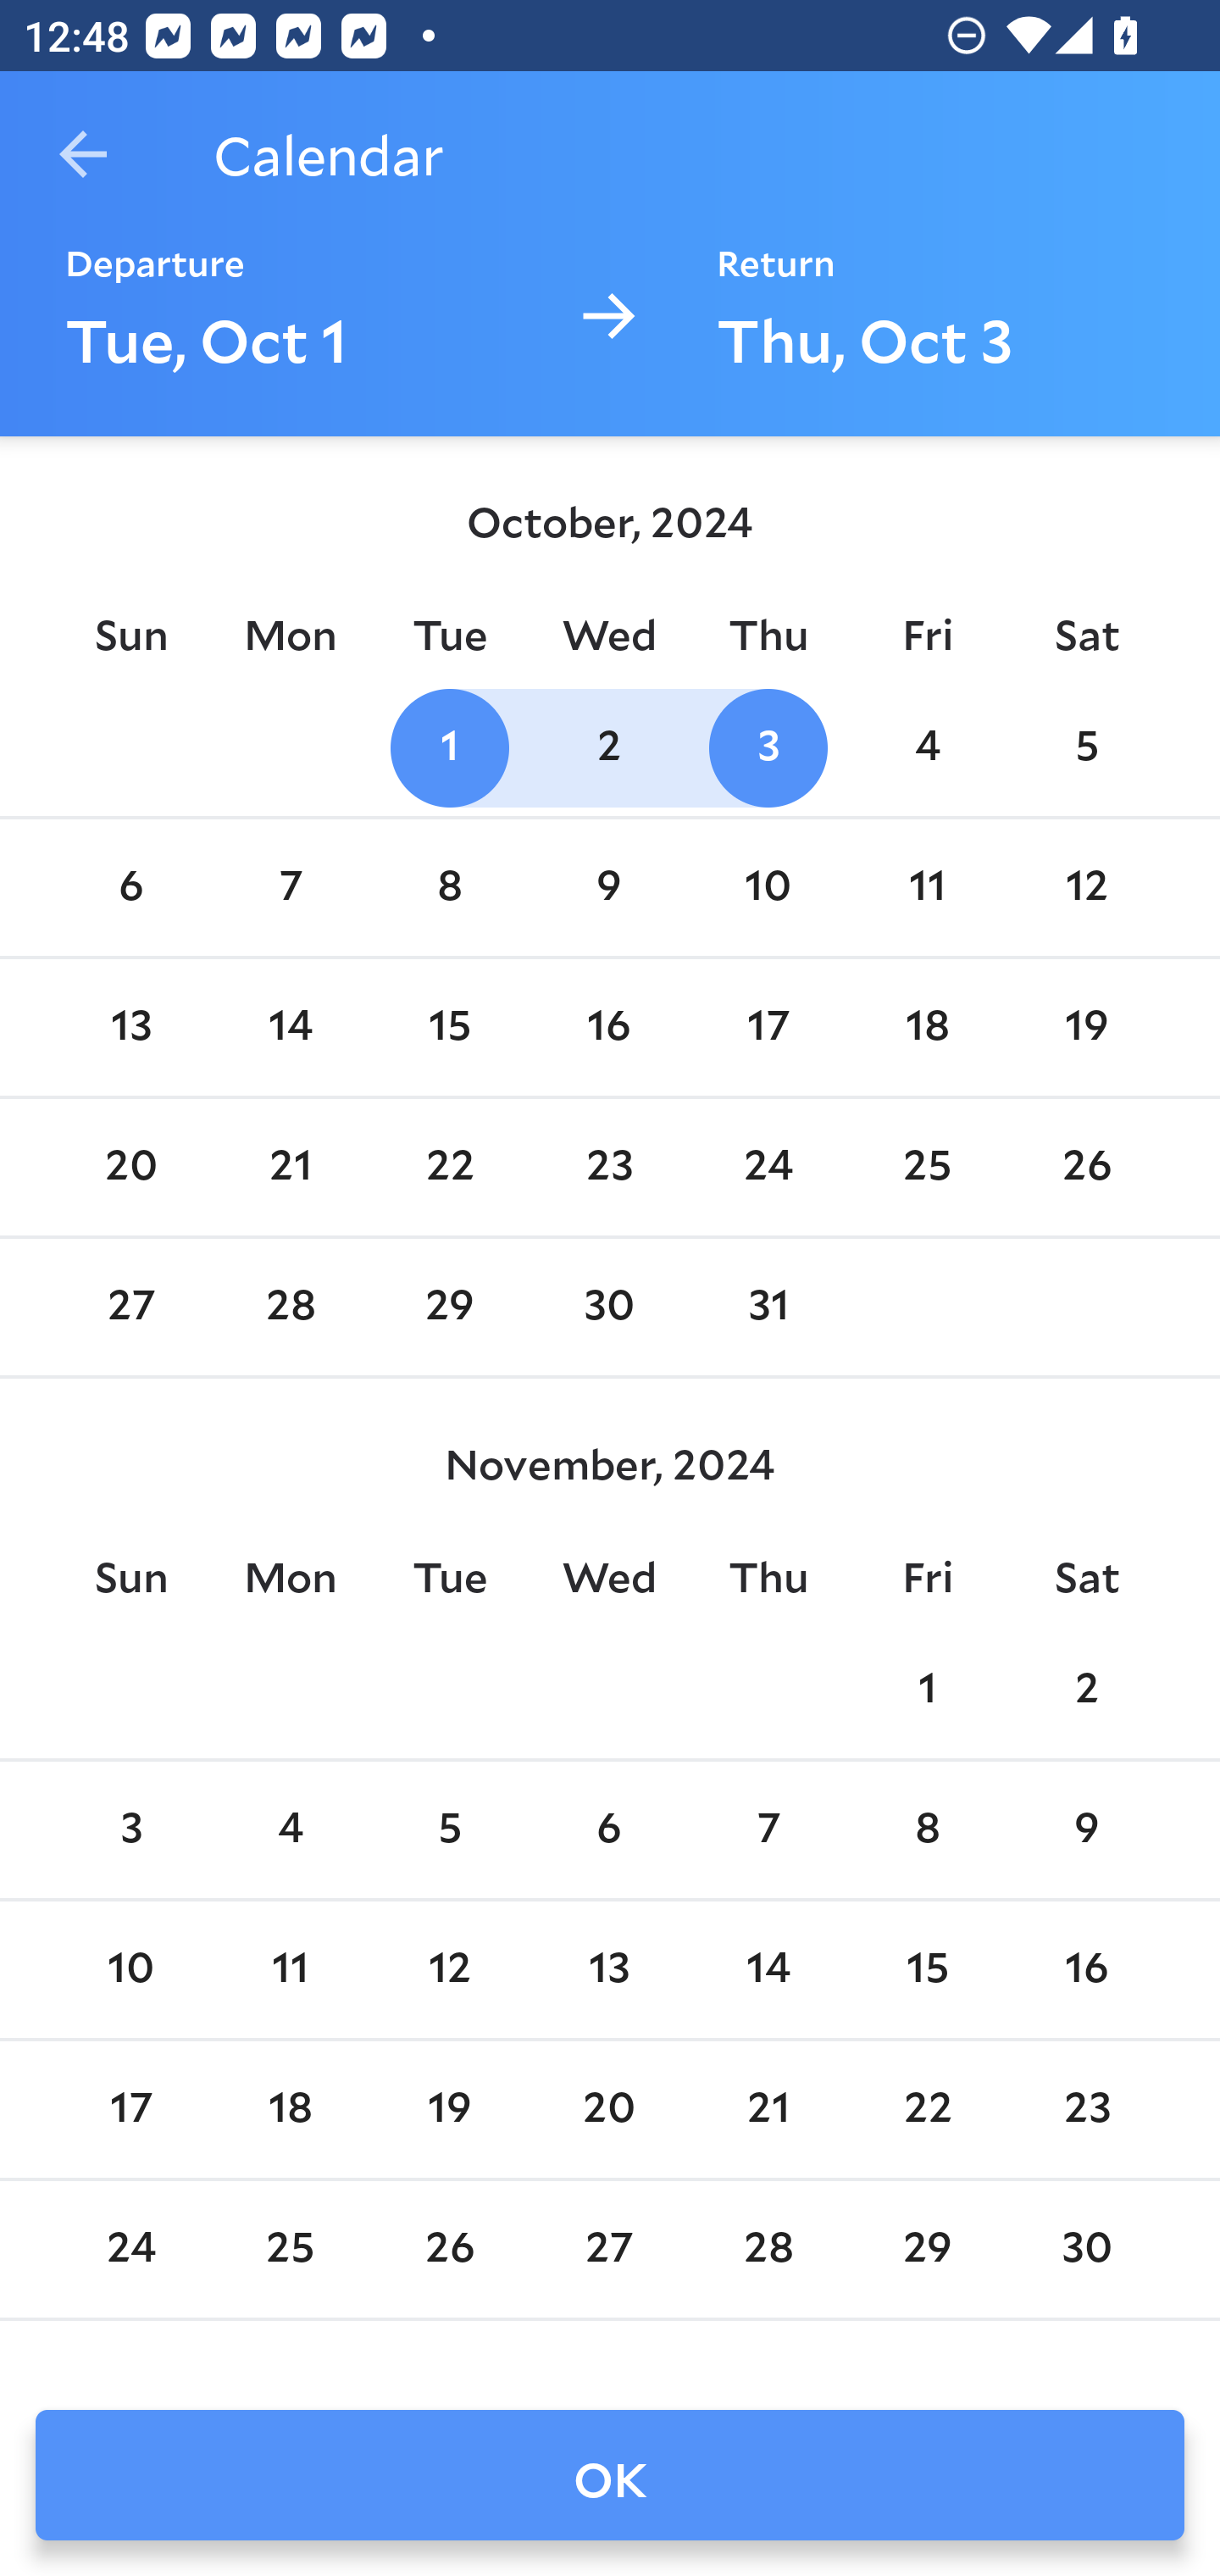 The width and height of the screenshot is (1220, 2576). I want to click on 7, so click(291, 888).